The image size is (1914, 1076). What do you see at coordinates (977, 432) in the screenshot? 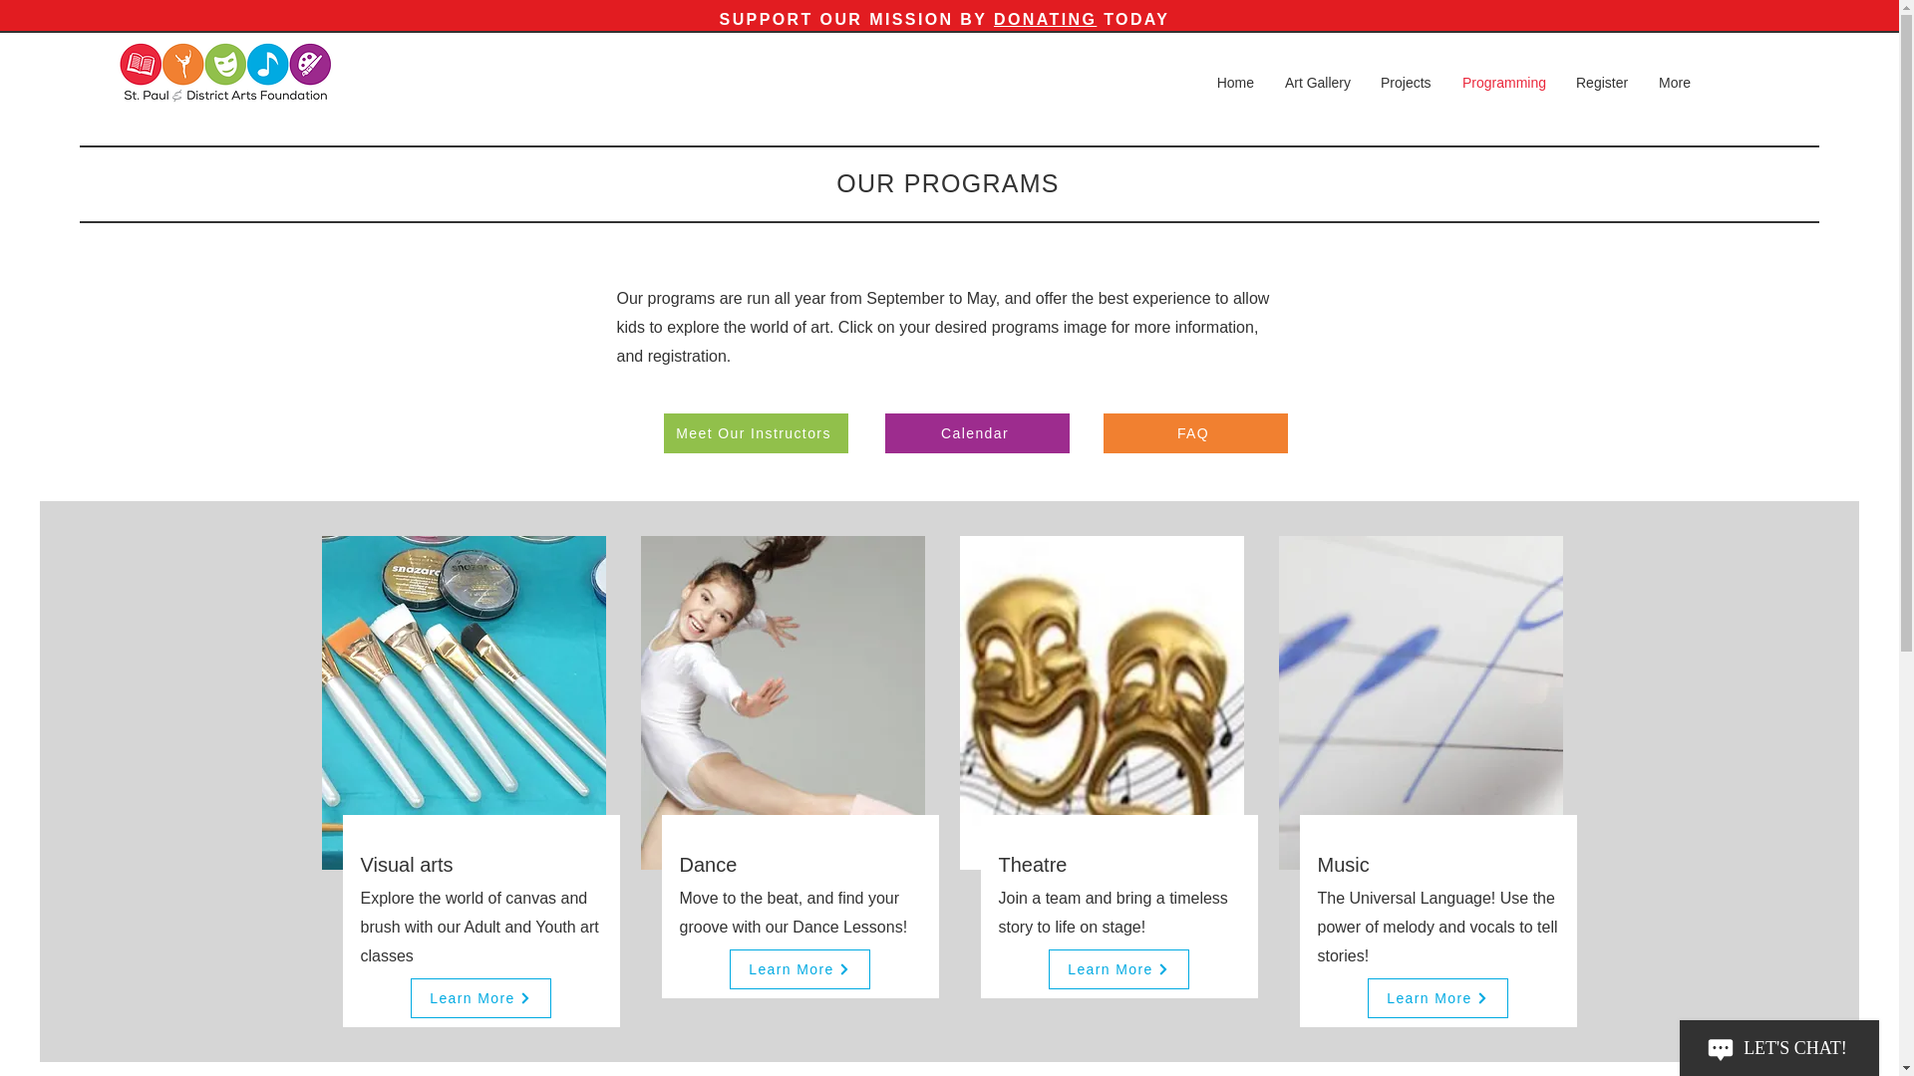
I see `Calendar` at bounding box center [977, 432].